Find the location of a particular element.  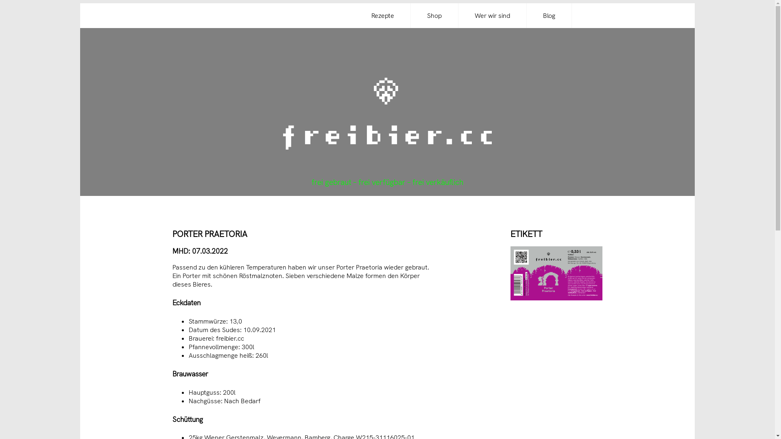

Wer wir sind is located at coordinates (493, 15).